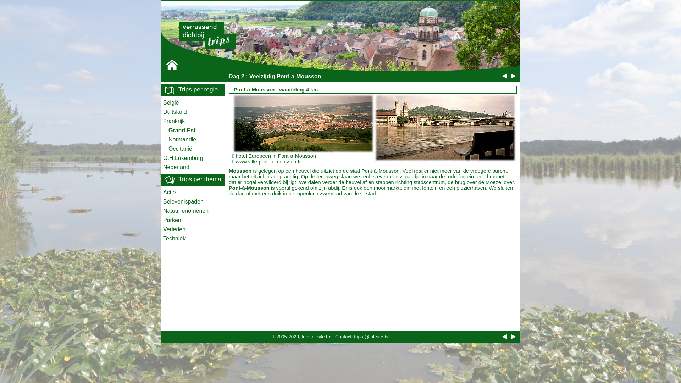  I want to click on Techniek, so click(193, 239).